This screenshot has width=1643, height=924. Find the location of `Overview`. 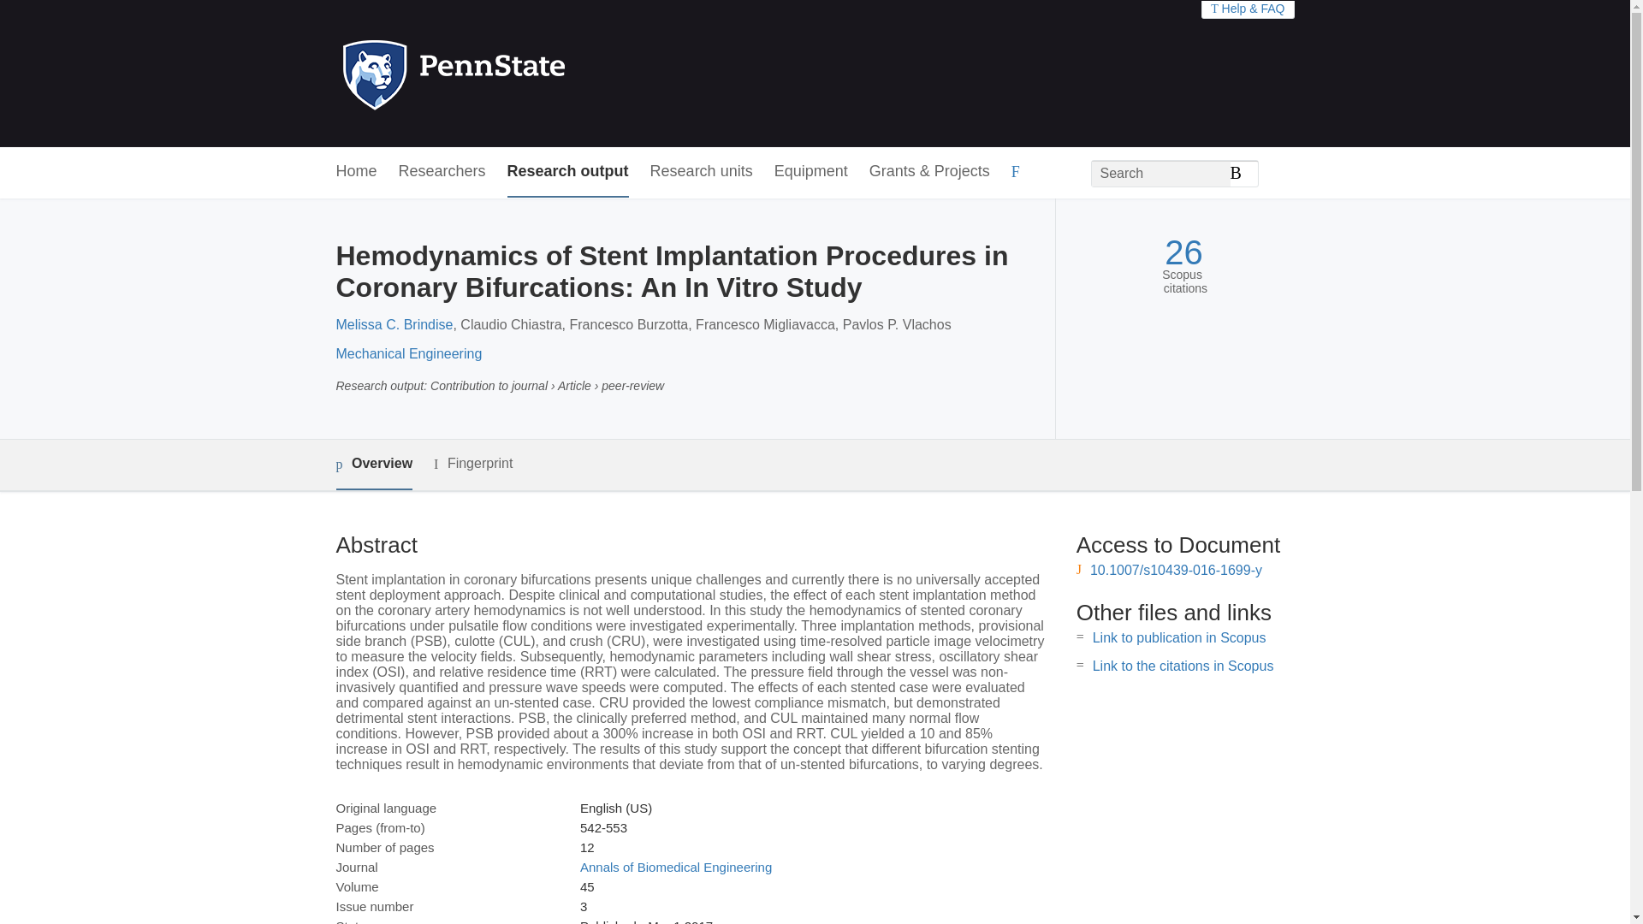

Overview is located at coordinates (373, 465).